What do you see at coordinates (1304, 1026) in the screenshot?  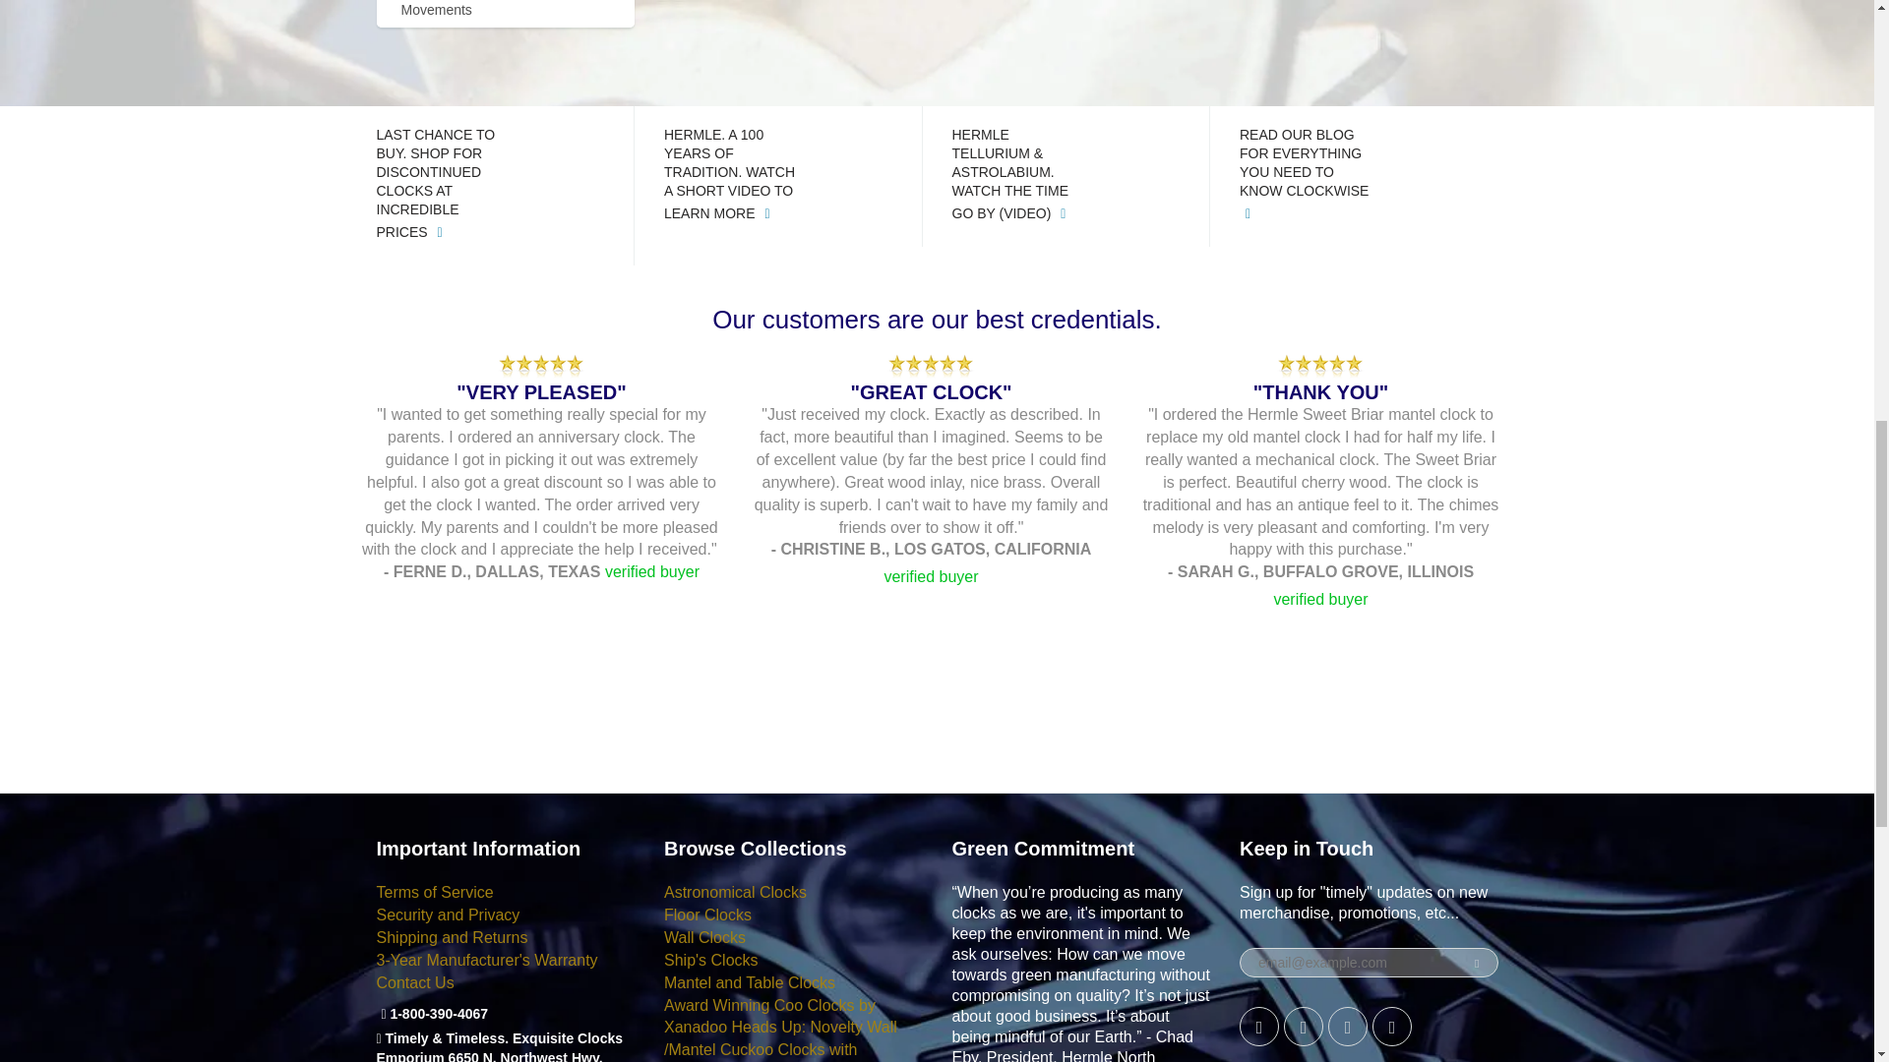 I see `Pinterest` at bounding box center [1304, 1026].